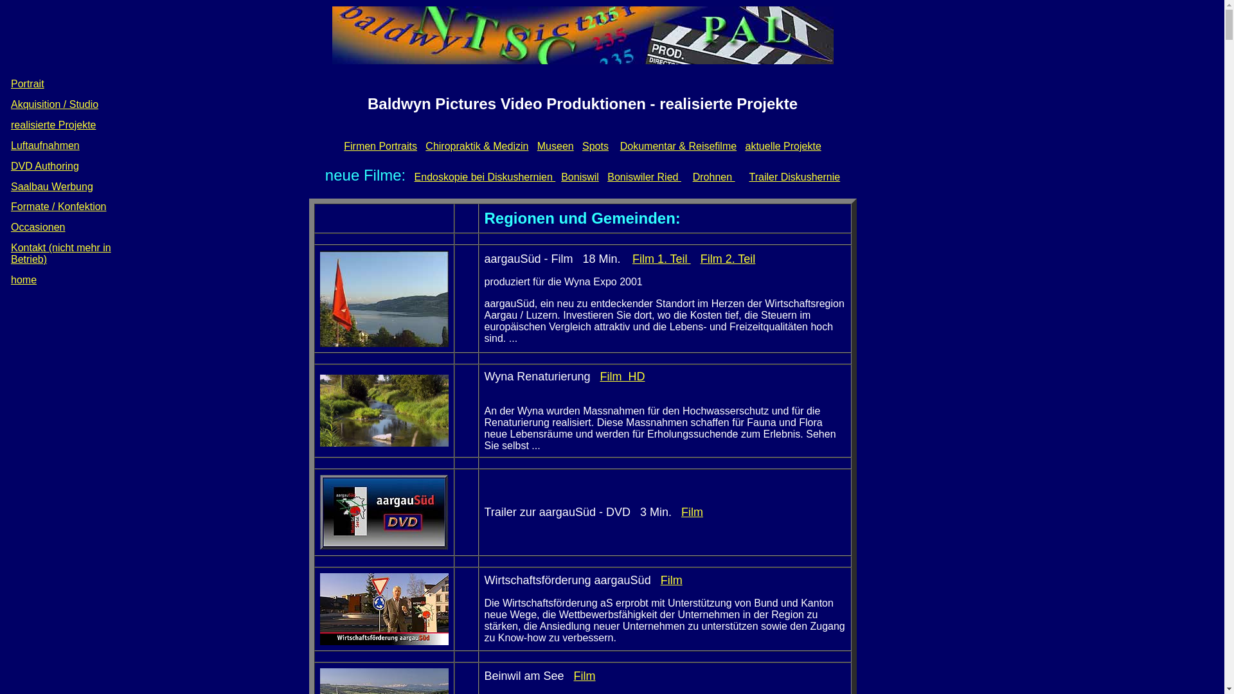  Describe the element at coordinates (28, 84) in the screenshot. I see `Portrait` at that location.